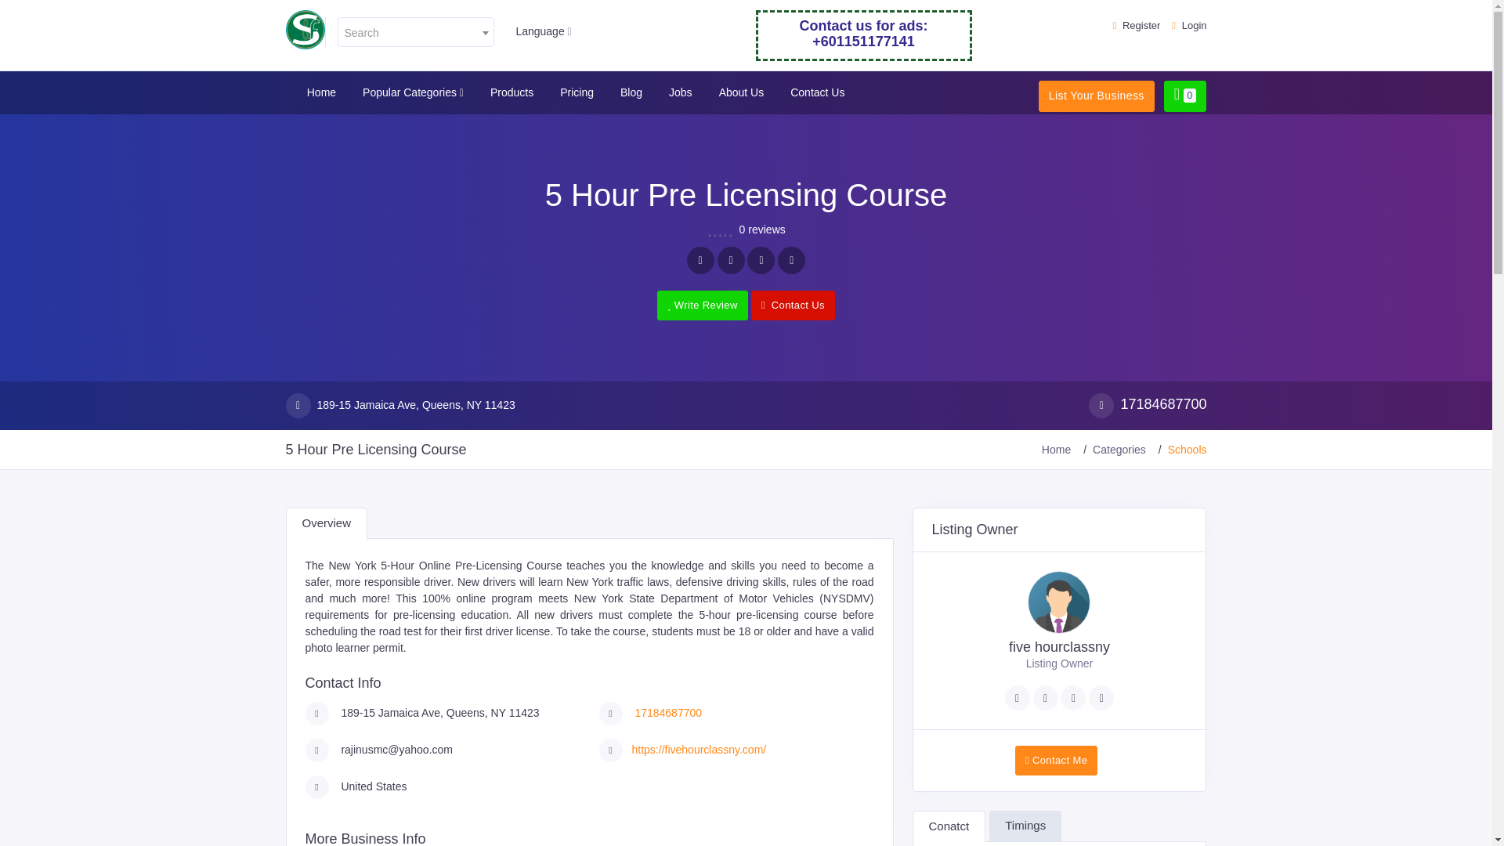 This screenshot has height=846, width=1504. I want to click on Products, so click(511, 92).